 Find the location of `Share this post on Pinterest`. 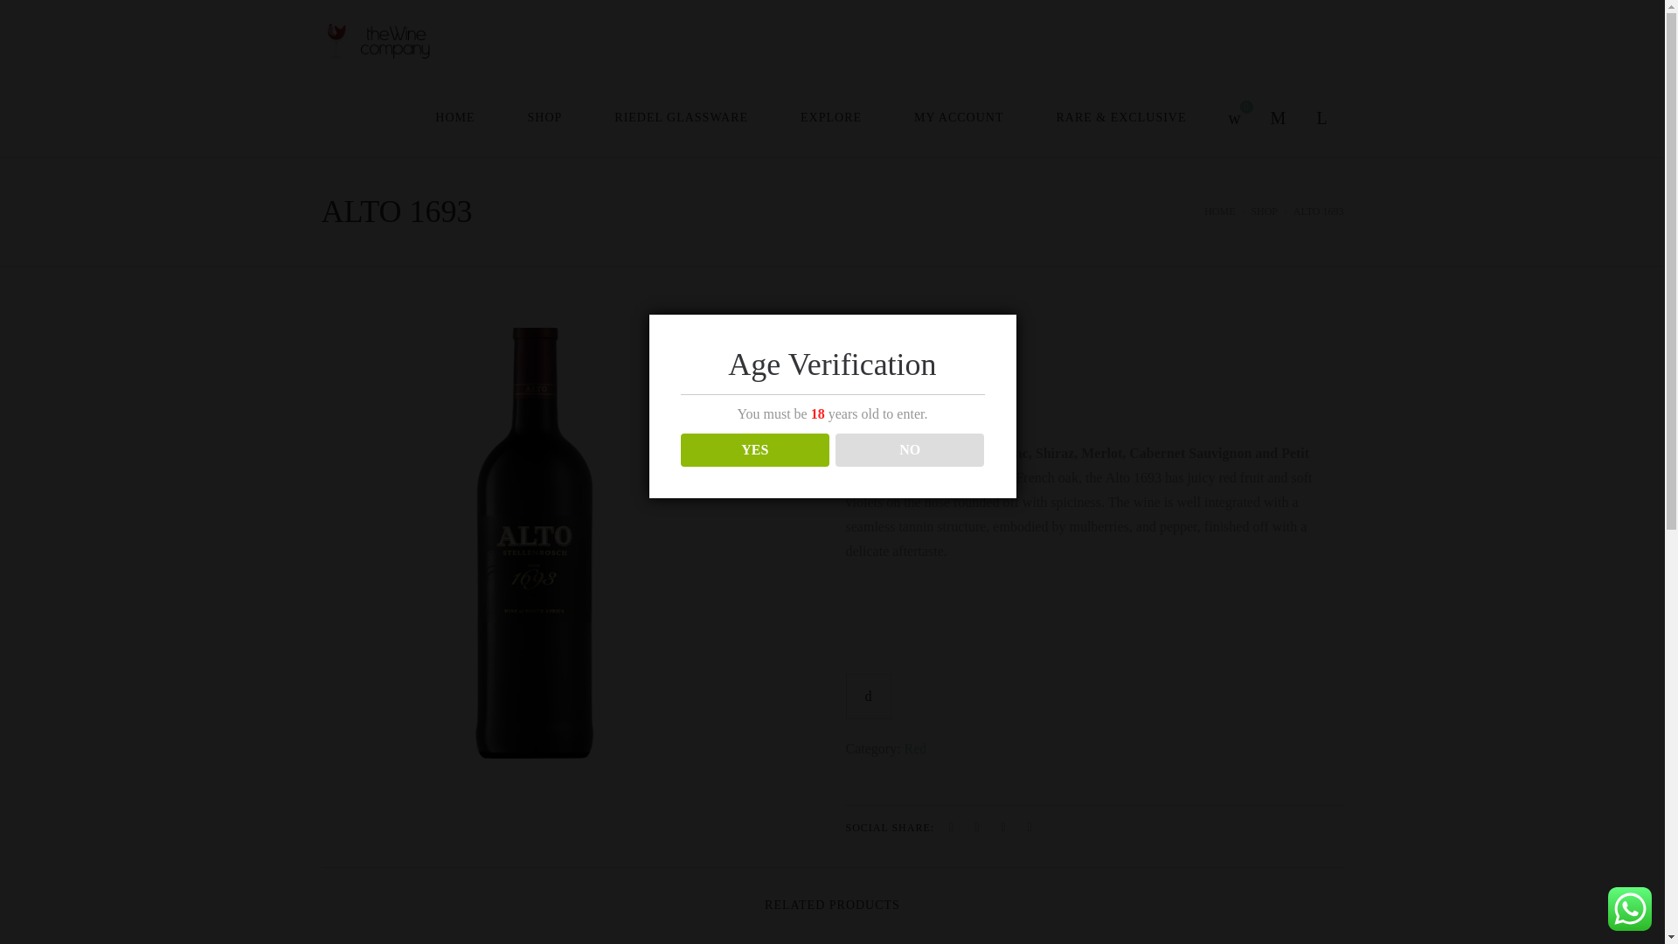

Share this post on Pinterest is located at coordinates (976, 828).